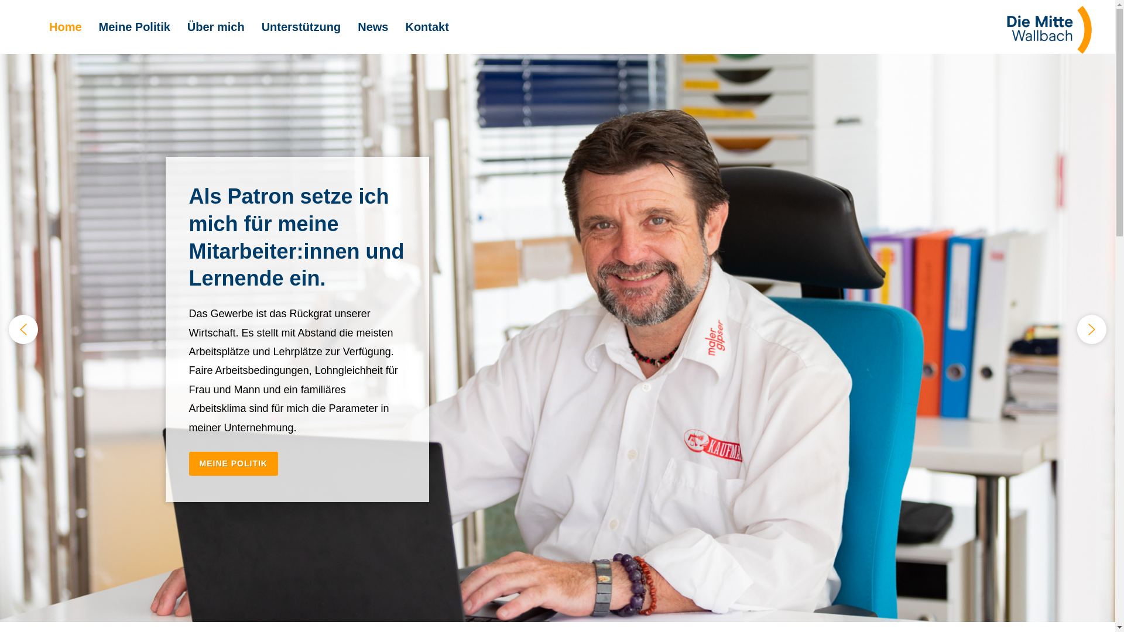 The height and width of the screenshot is (632, 1124). I want to click on MEINE POLITIK, so click(233, 463).